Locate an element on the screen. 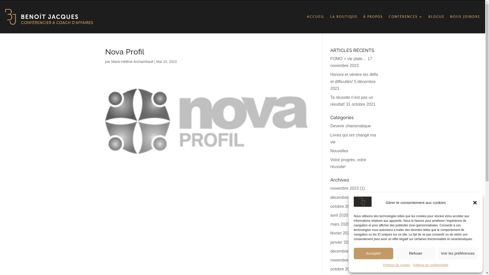  LA BOUTIQUE is located at coordinates (344, 17).